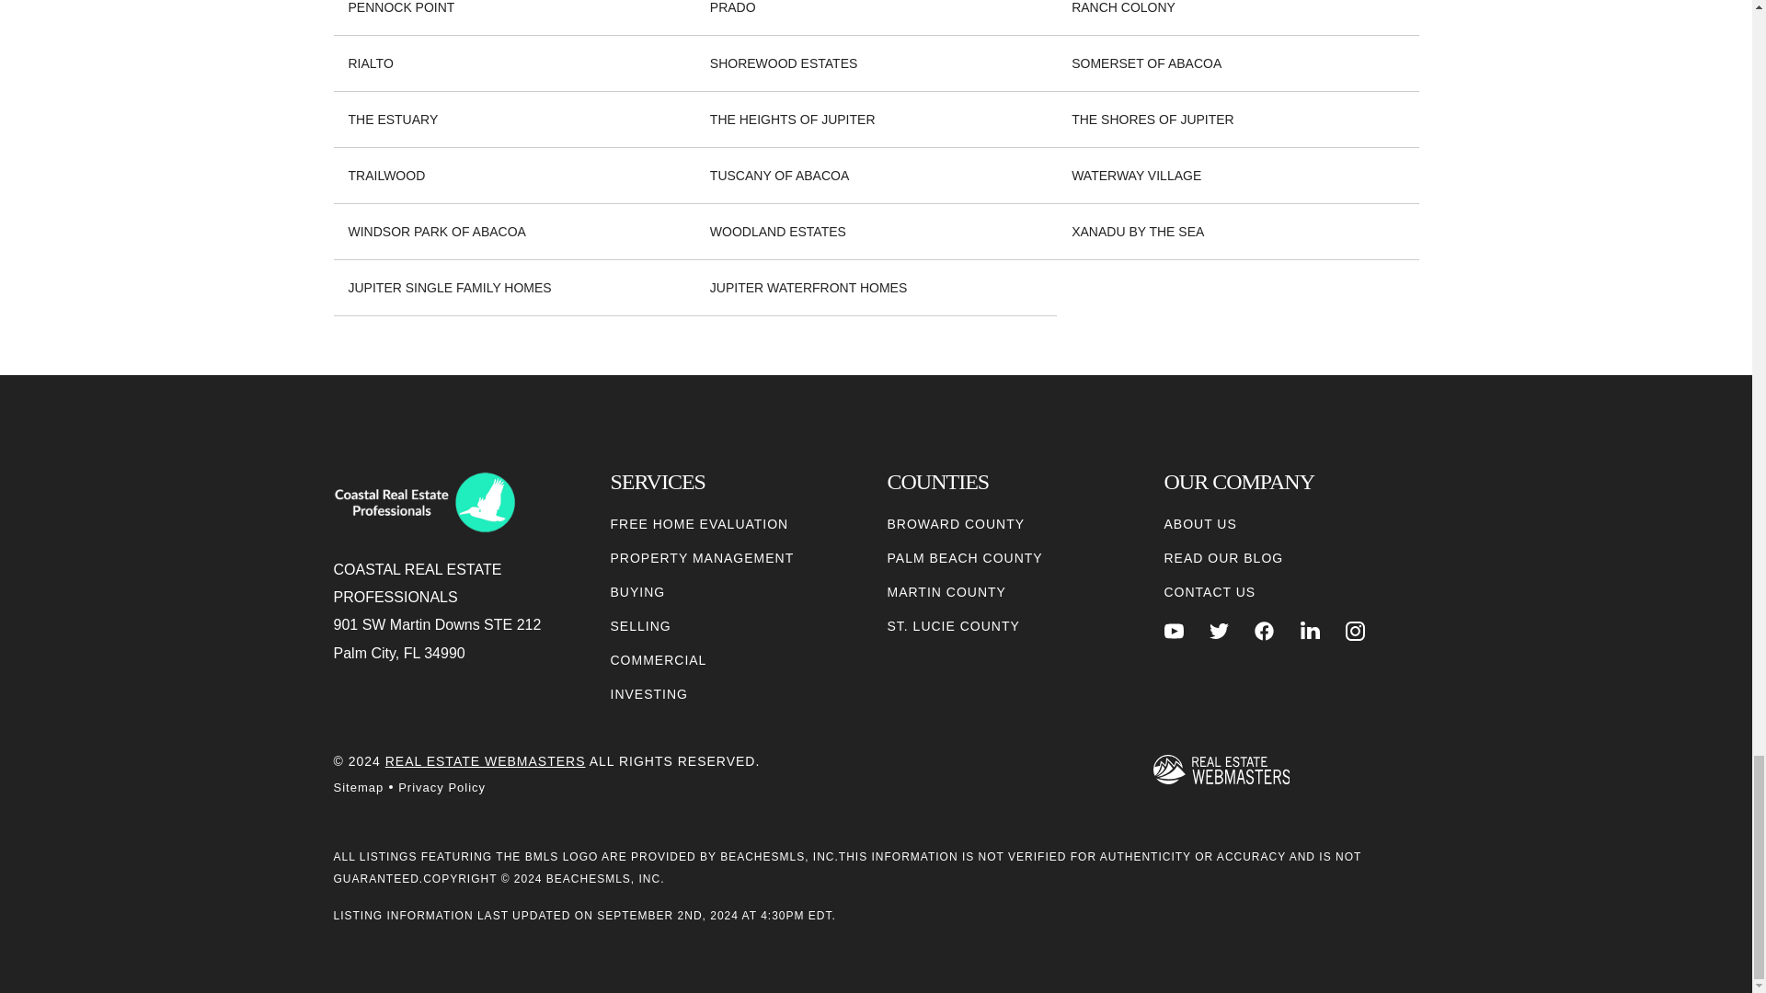 The image size is (1766, 993). What do you see at coordinates (1264, 631) in the screenshot?
I see `FACEBOOK` at bounding box center [1264, 631].